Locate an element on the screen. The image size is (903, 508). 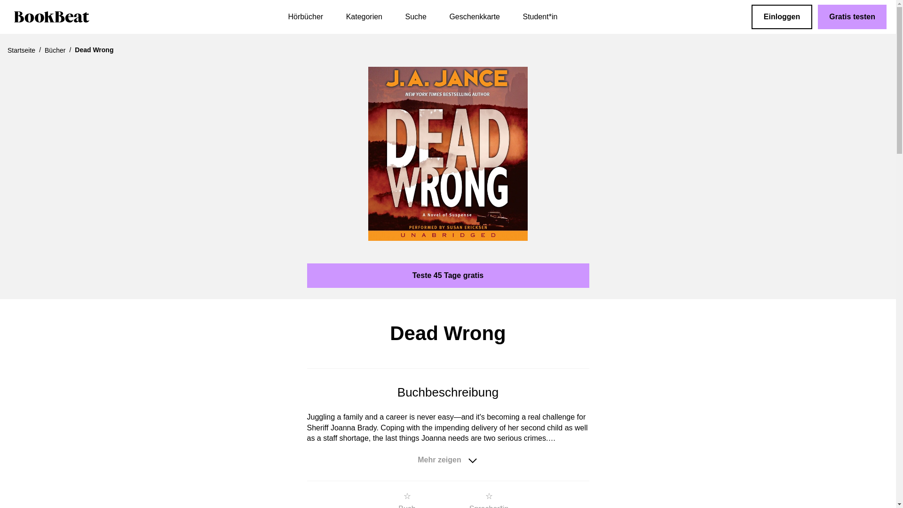
Einloggen is located at coordinates (782, 16).